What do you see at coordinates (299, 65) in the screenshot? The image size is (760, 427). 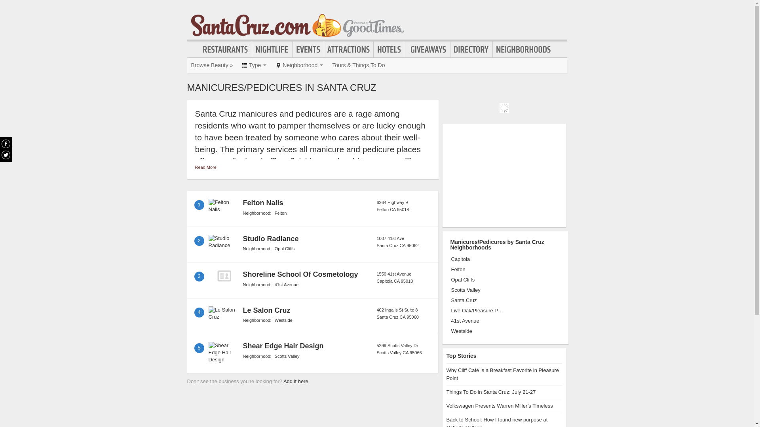 I see `Neighborhood` at bounding box center [299, 65].